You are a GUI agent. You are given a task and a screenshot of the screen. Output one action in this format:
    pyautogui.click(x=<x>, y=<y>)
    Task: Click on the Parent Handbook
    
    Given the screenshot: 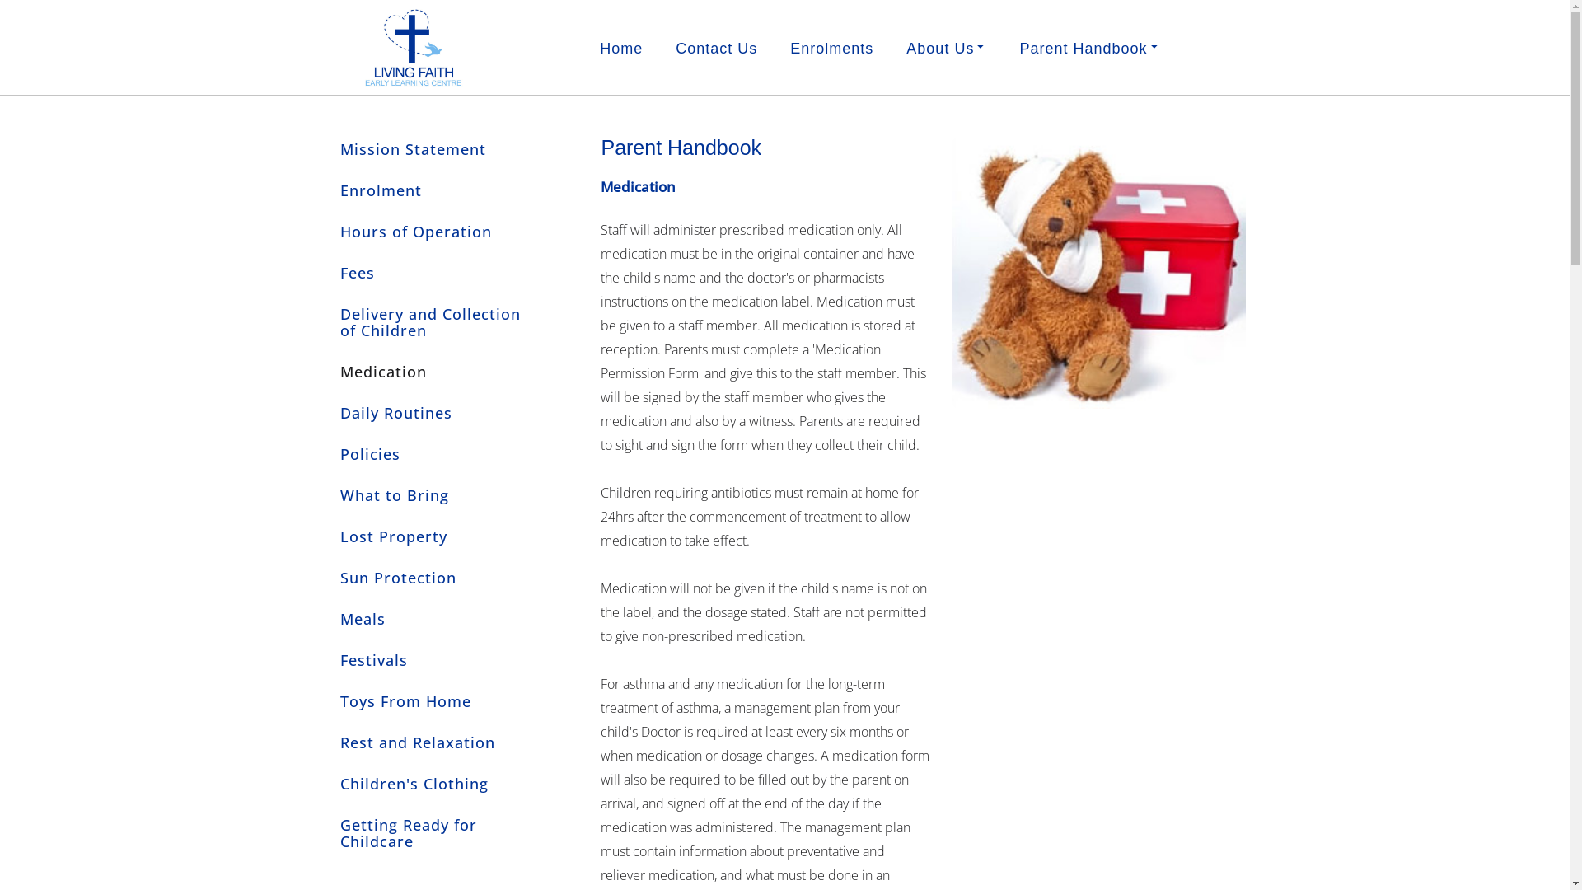 What is the action you would take?
    pyautogui.click(x=1089, y=48)
    